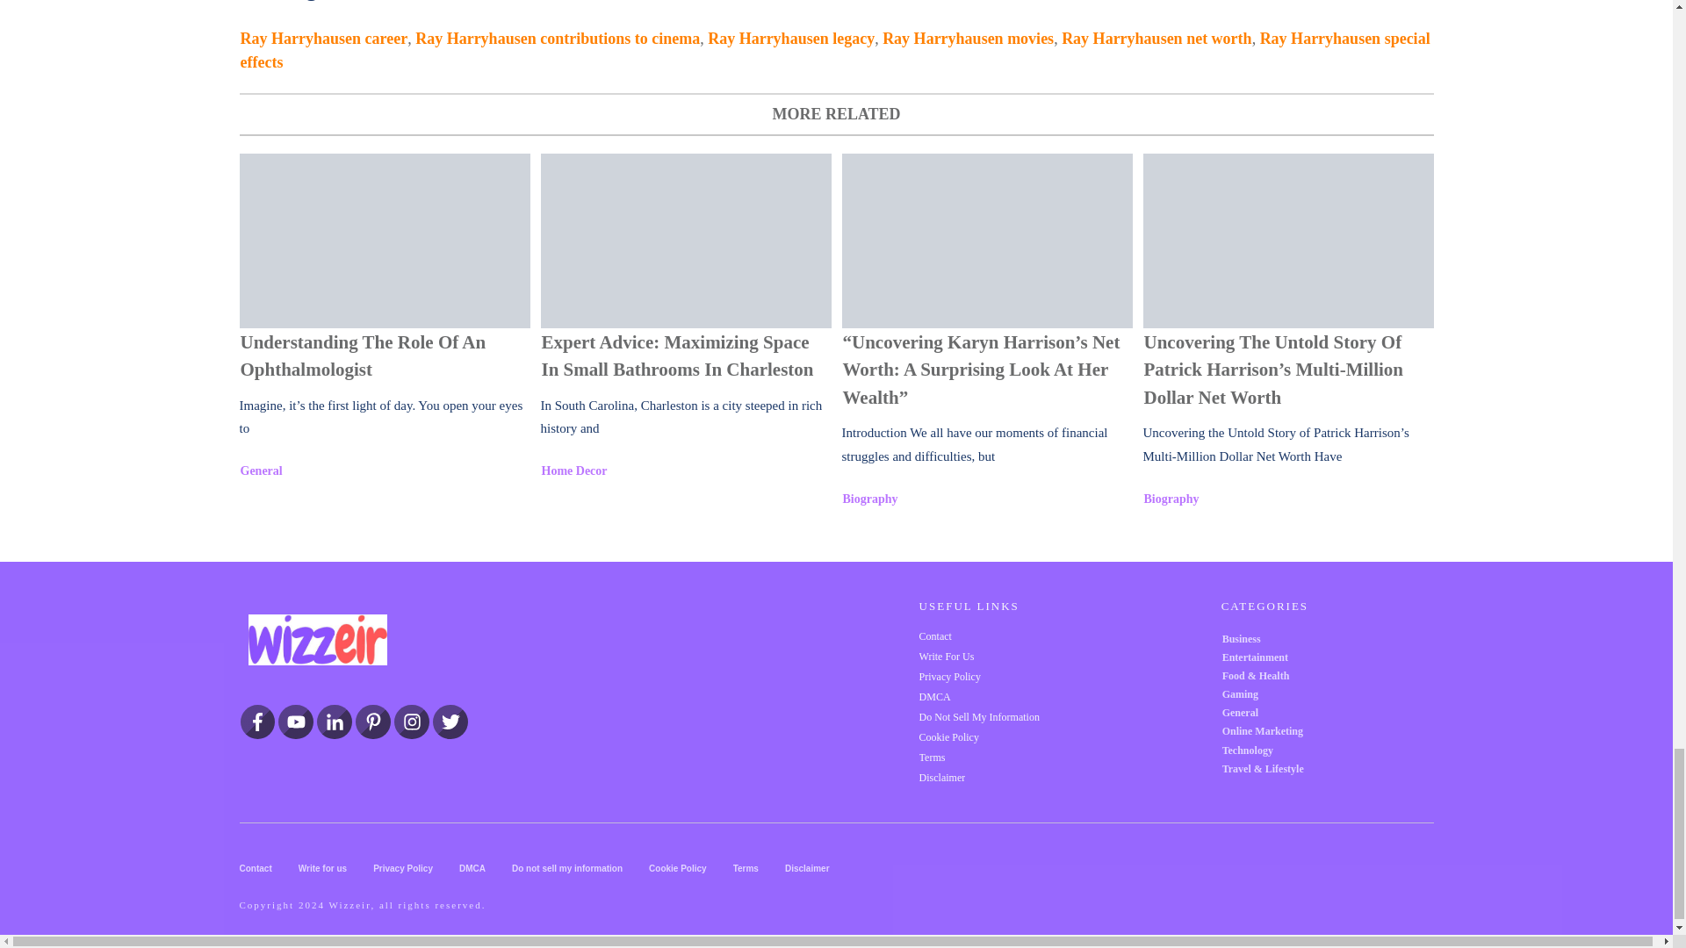 The image size is (1686, 948). I want to click on Ray Harryhausen net worth, so click(1157, 39).